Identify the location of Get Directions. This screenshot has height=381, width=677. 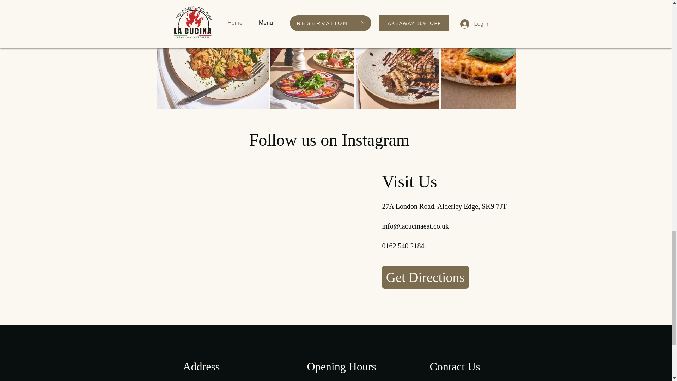
(425, 277).